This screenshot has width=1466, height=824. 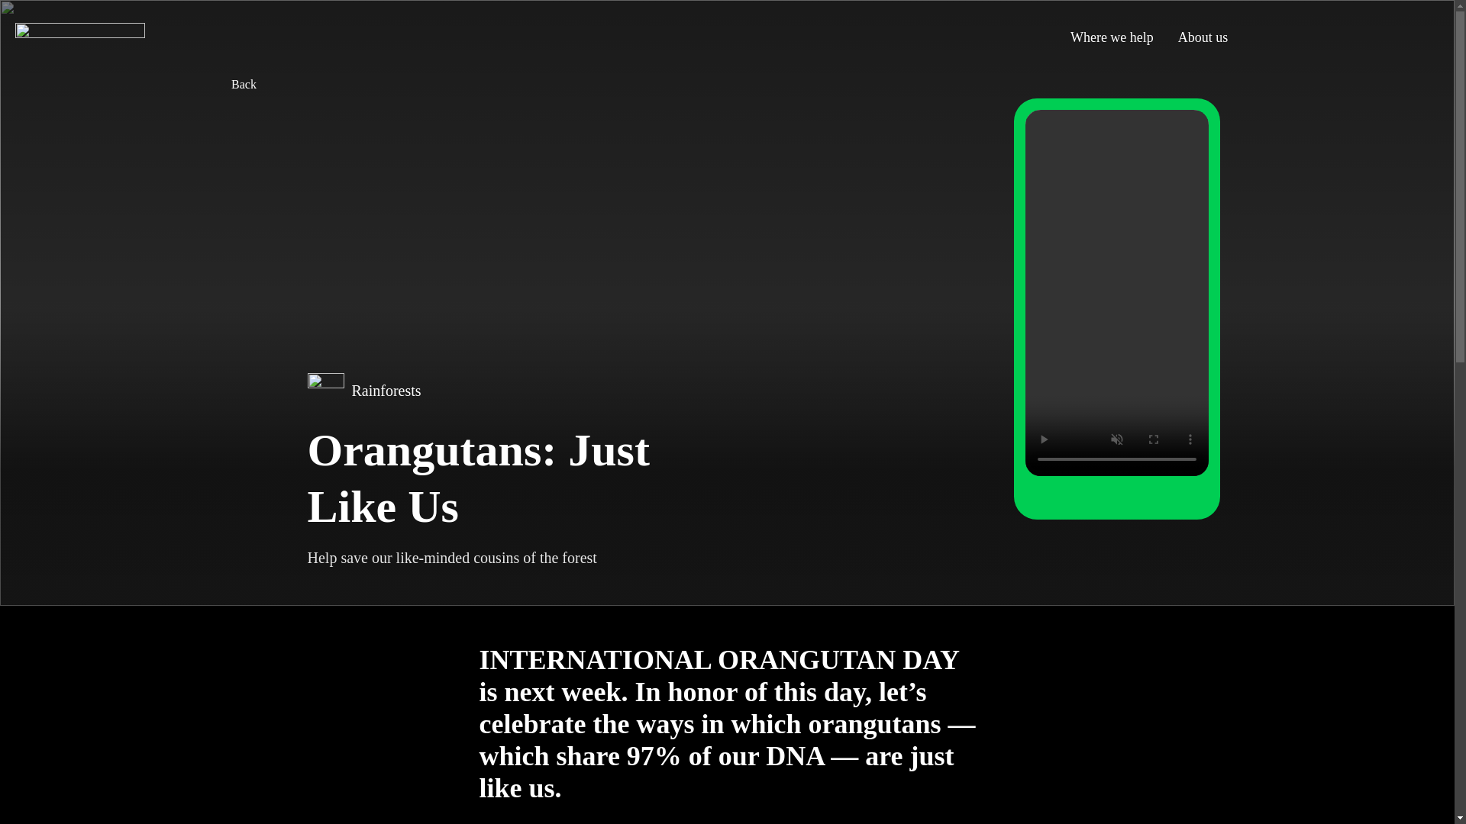 I want to click on Rainforests, so click(x=493, y=391).